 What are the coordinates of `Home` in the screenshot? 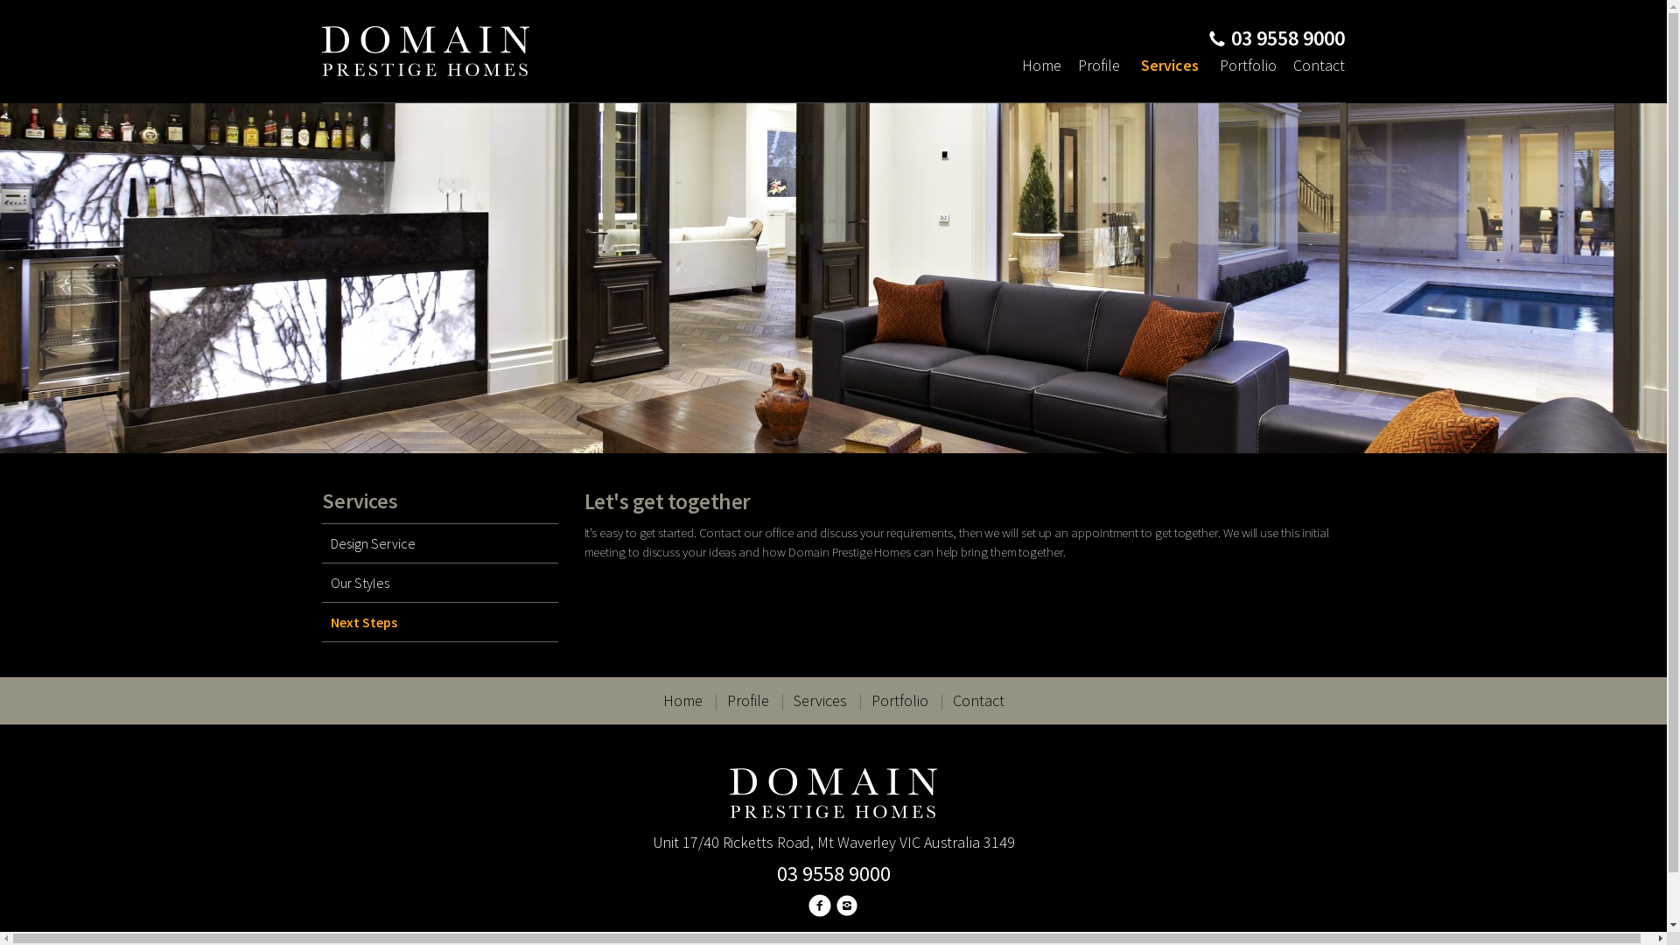 It's located at (682, 701).